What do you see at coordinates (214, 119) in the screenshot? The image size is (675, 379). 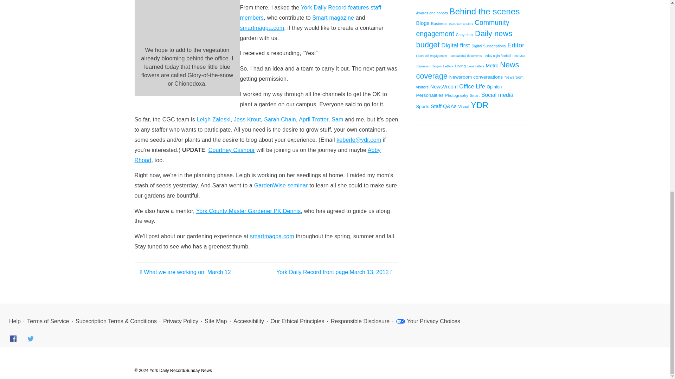 I see `Leigh Zaleski` at bounding box center [214, 119].